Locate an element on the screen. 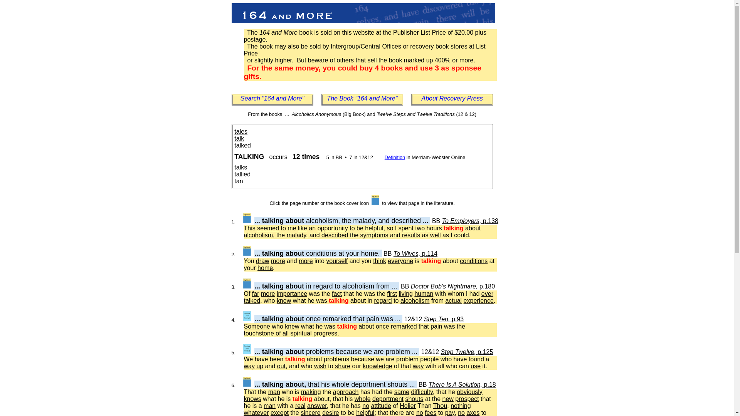  new is located at coordinates (448, 399).